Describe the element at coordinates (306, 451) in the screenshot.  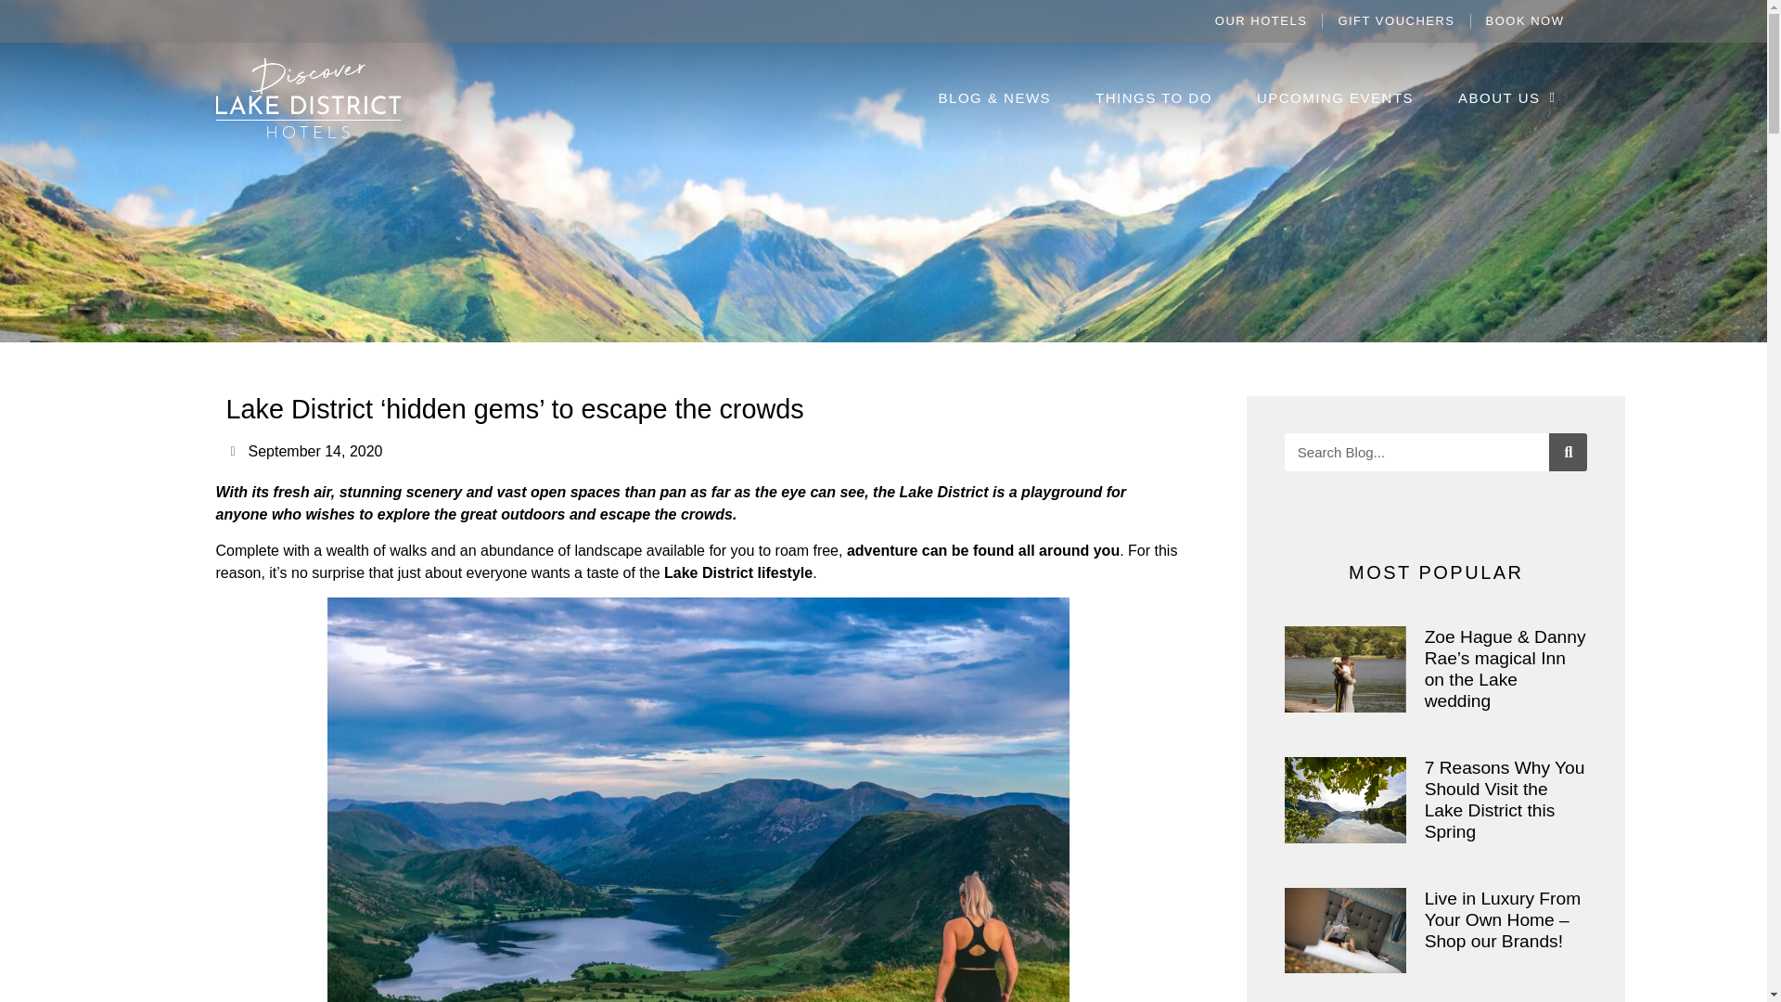
I see `September 14, 2020` at that location.